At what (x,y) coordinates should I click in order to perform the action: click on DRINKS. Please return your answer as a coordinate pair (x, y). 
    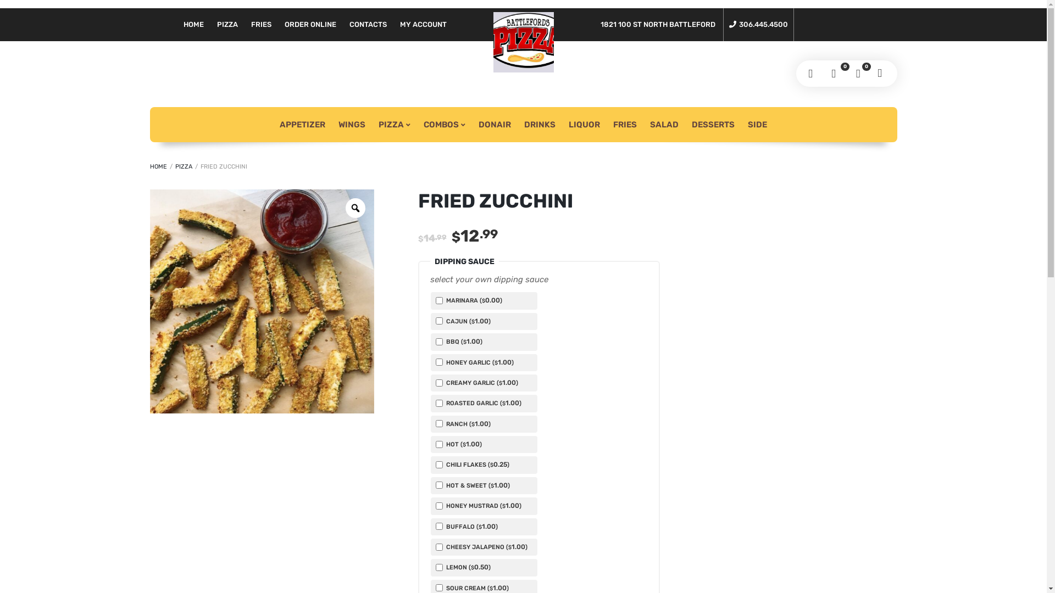
    Looking at the image, I should click on (540, 125).